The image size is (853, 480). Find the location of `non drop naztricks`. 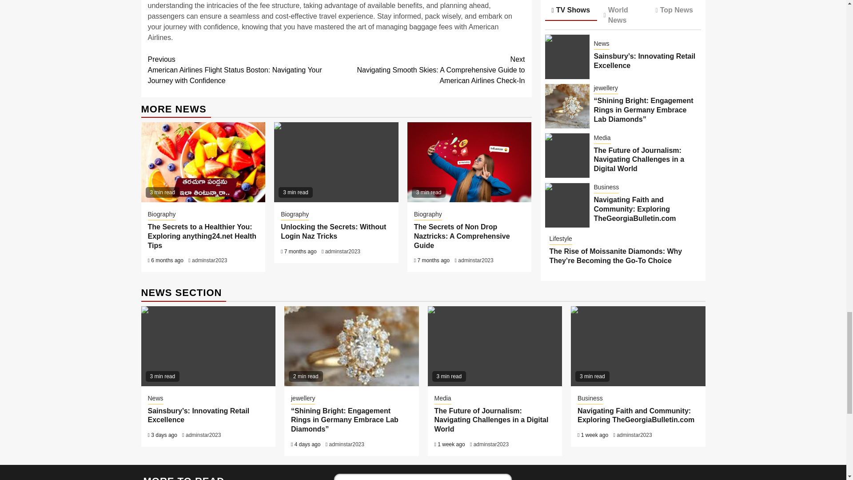

non drop naztricks is located at coordinates (469, 162).